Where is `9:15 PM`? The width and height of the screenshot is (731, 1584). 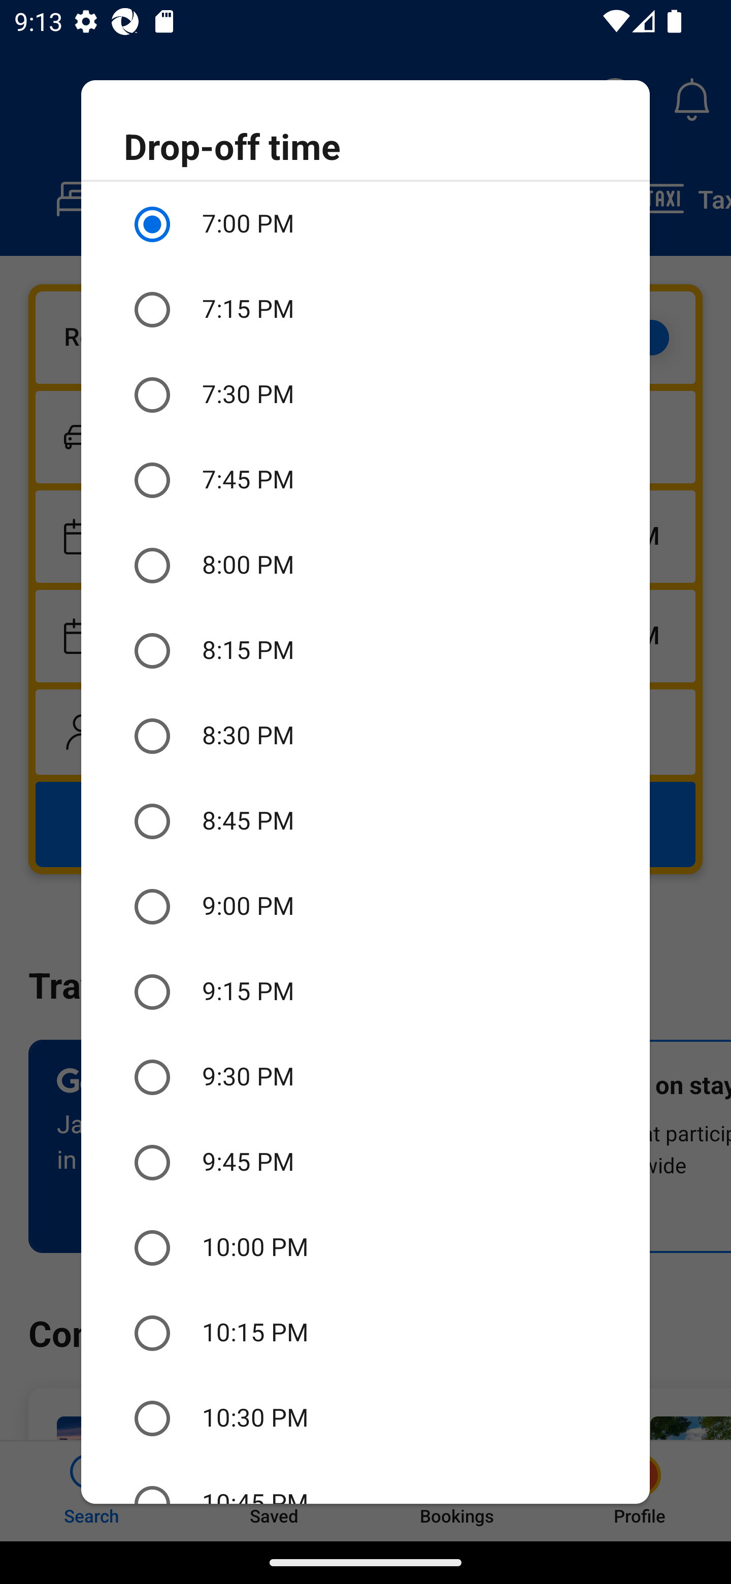
9:15 PM is located at coordinates (365, 991).